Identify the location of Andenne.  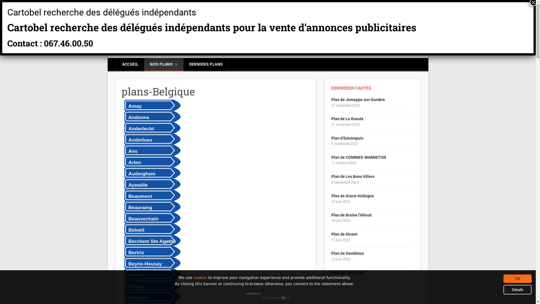
(151, 117).